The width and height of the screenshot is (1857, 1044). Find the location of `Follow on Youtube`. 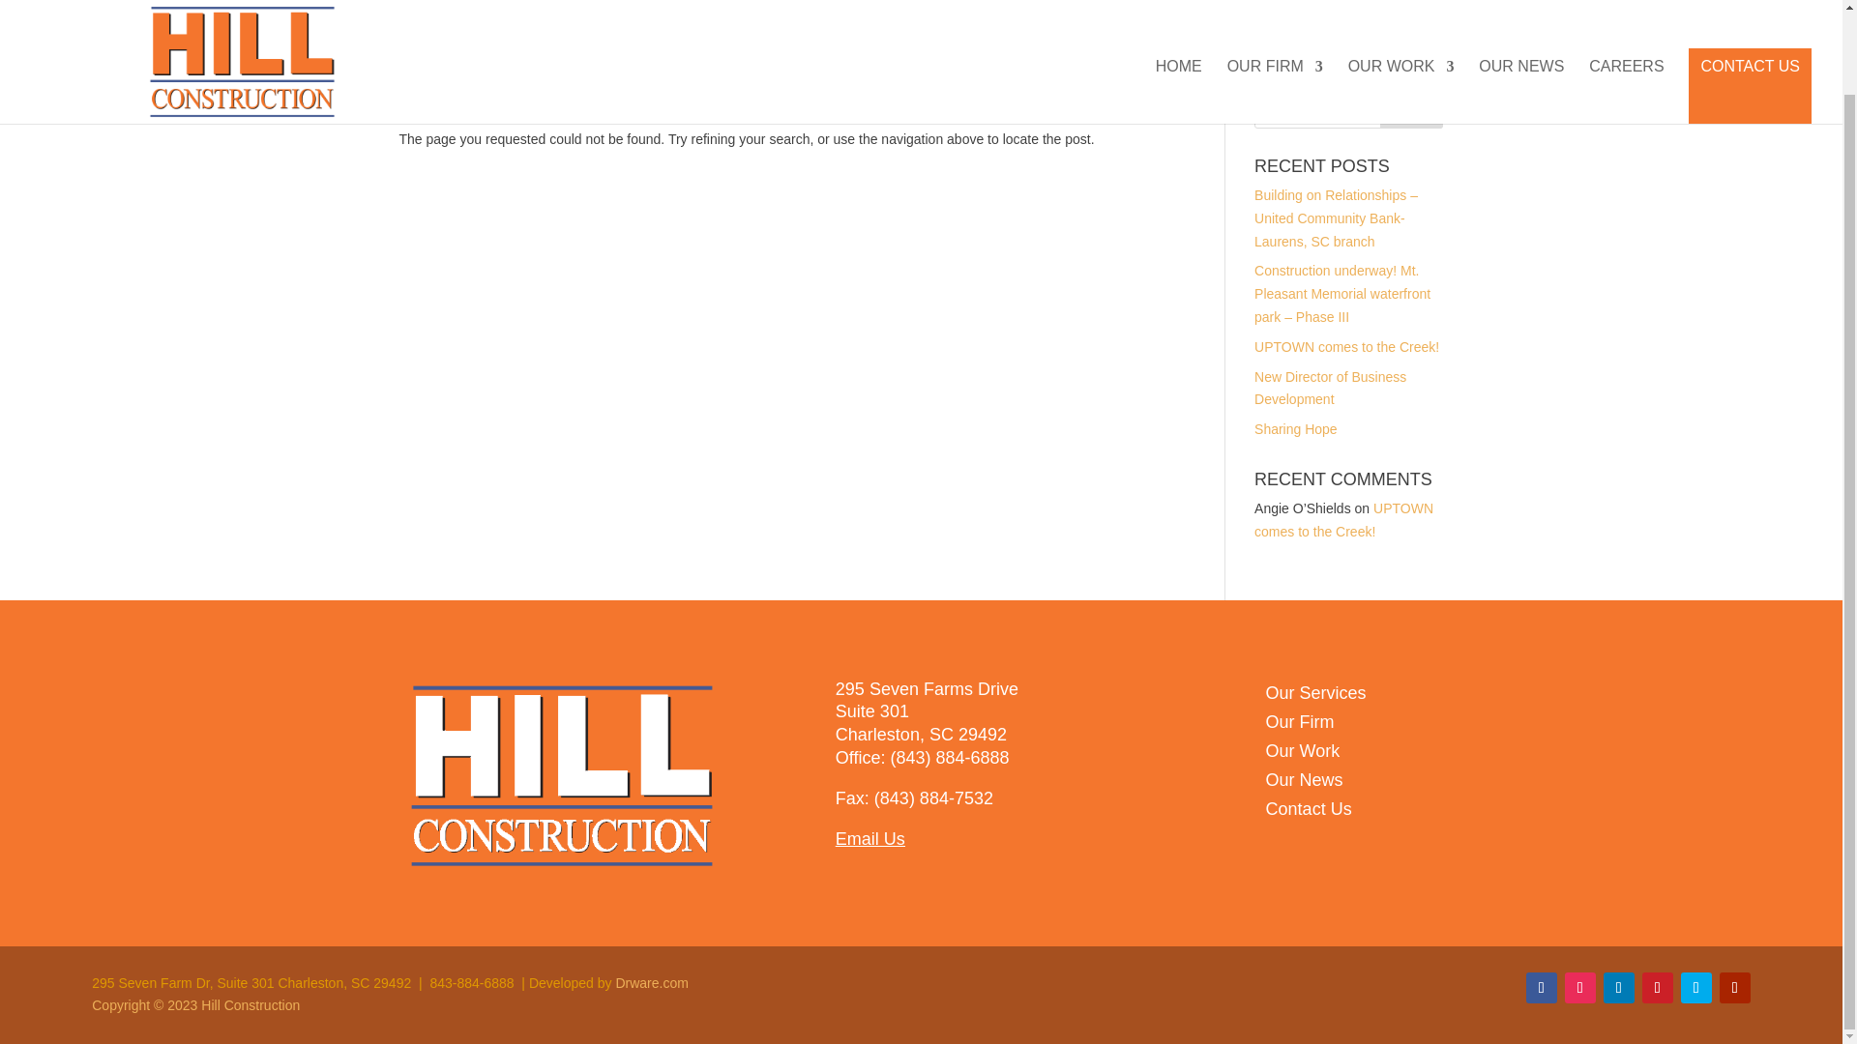

Follow on Youtube is located at coordinates (1735, 987).